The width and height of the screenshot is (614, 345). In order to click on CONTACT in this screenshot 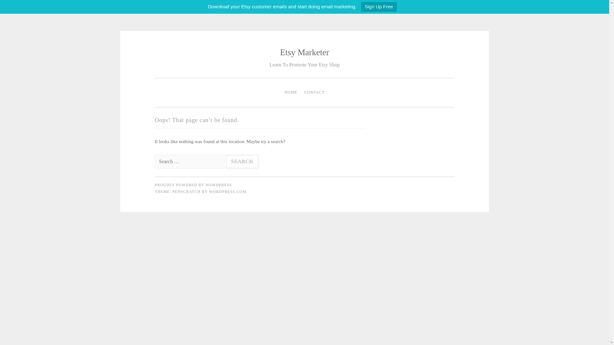, I will do `click(315, 93)`.